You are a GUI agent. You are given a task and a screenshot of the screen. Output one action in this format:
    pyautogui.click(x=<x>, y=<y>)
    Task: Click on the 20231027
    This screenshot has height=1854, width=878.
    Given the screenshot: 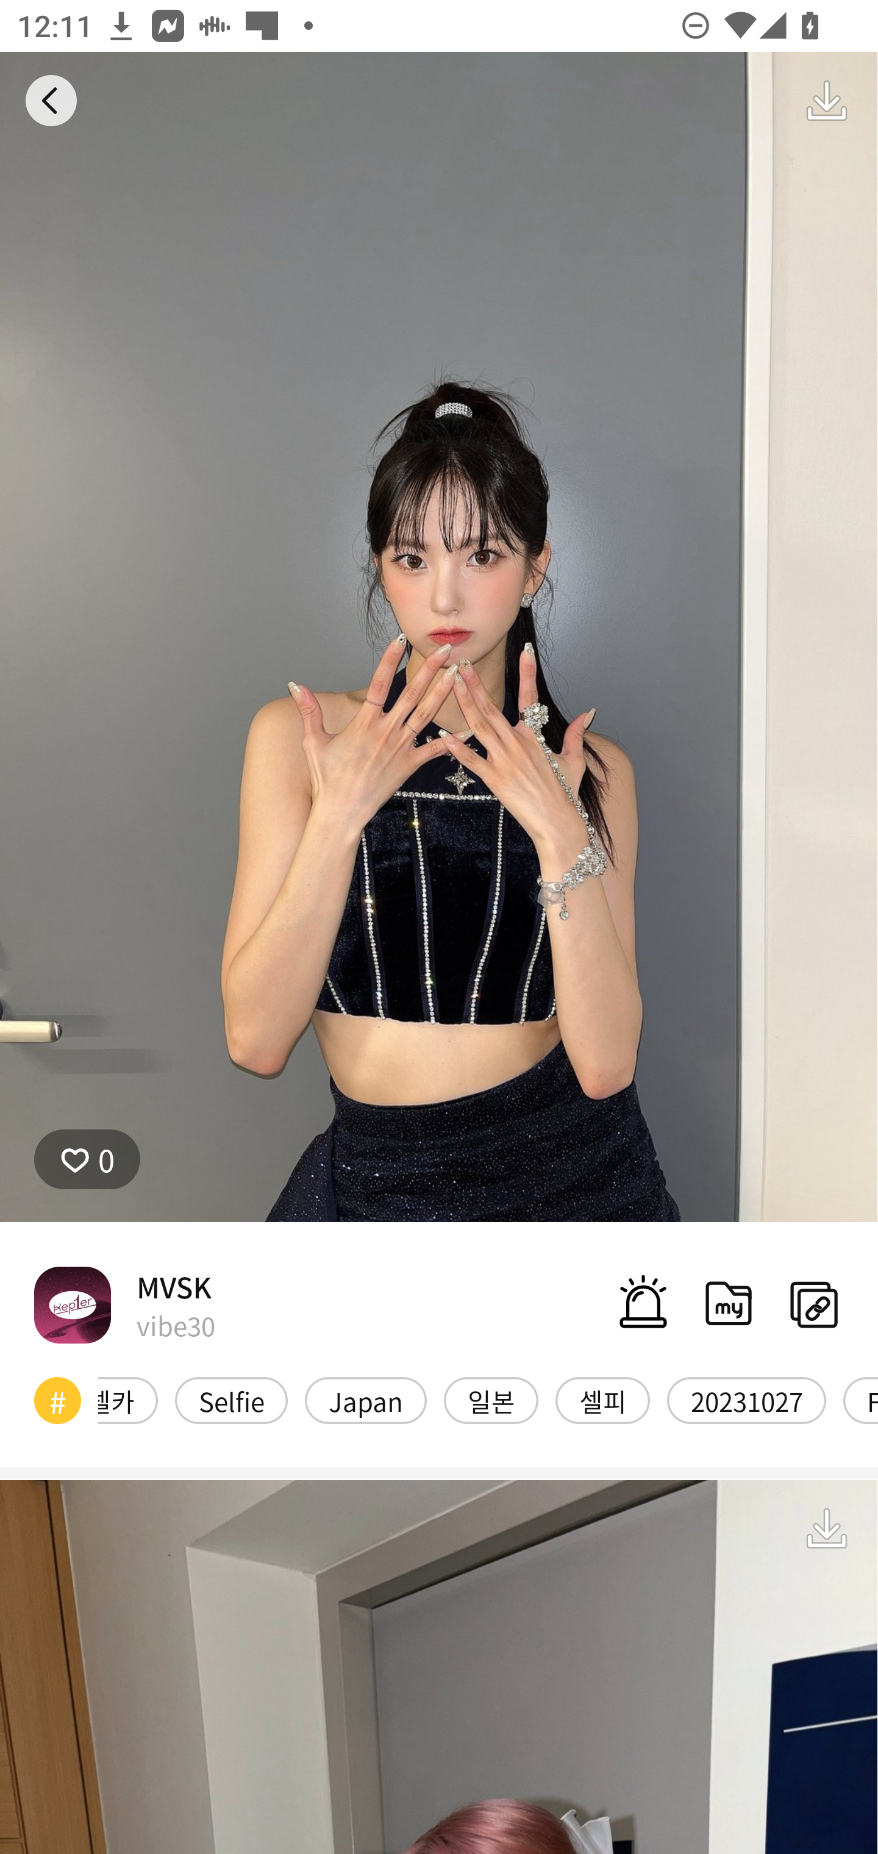 What is the action you would take?
    pyautogui.click(x=746, y=1400)
    